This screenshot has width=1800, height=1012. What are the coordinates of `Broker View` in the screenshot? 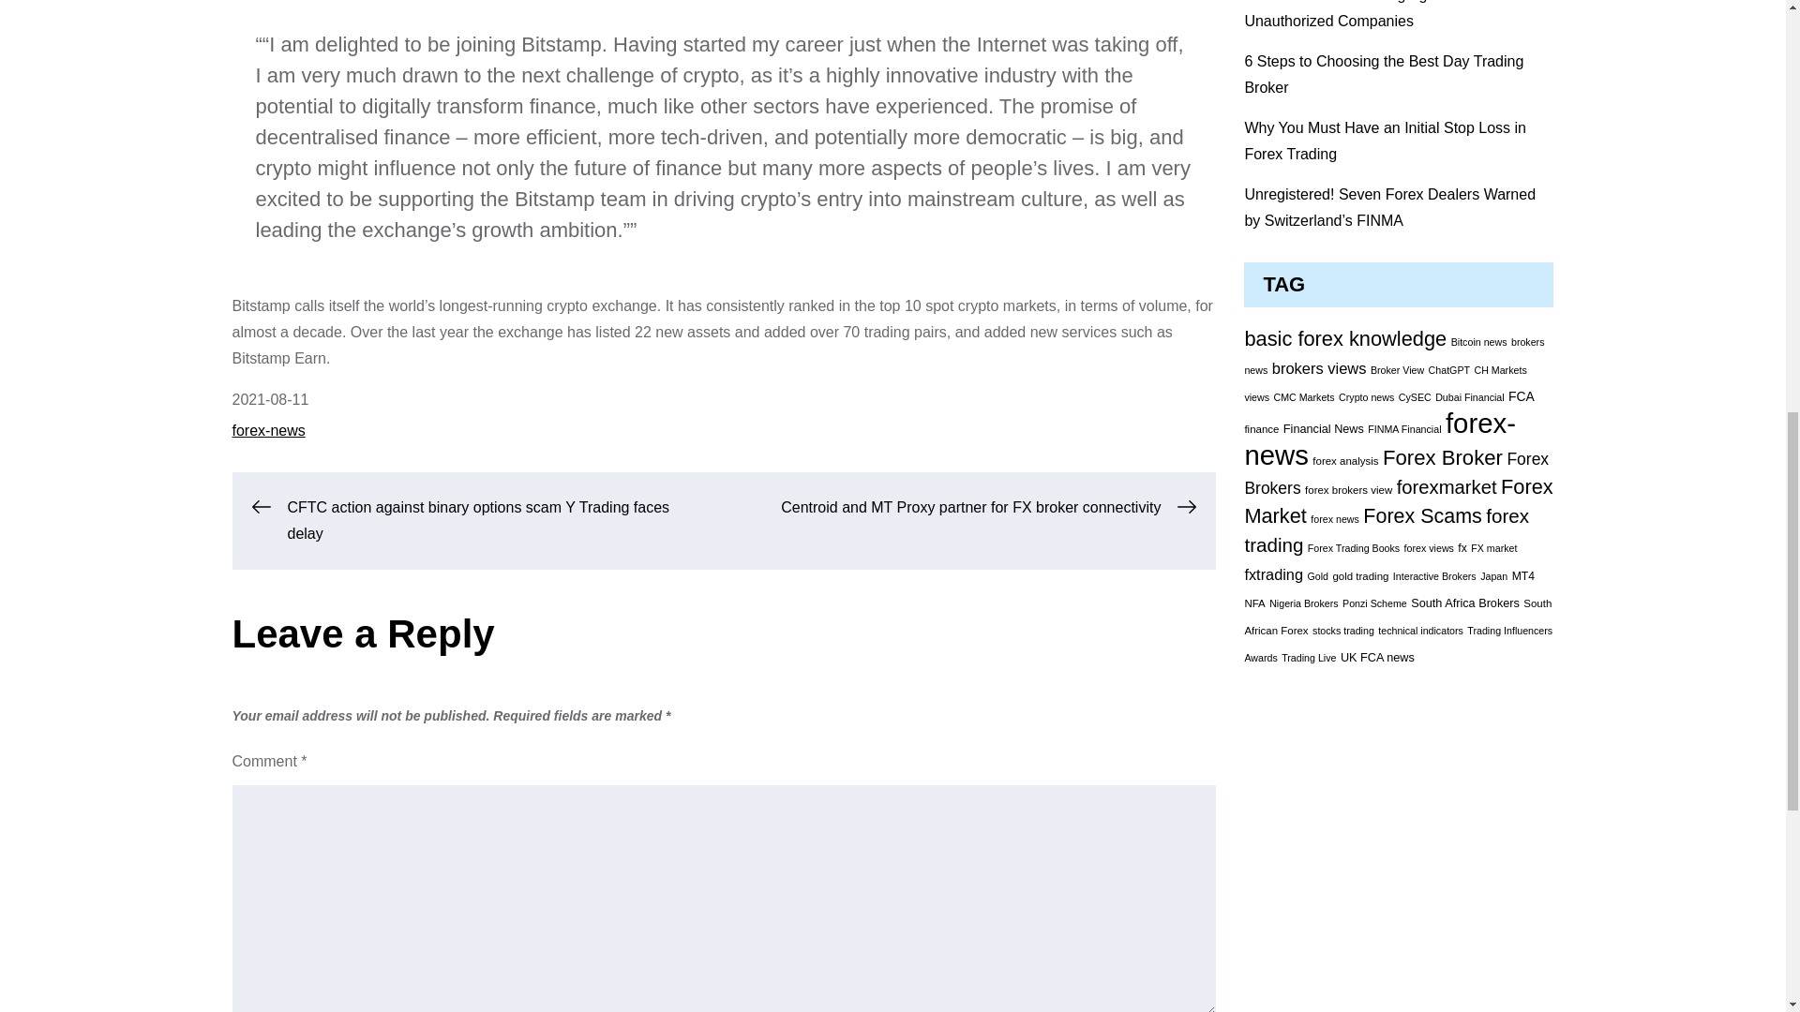 It's located at (1397, 369).